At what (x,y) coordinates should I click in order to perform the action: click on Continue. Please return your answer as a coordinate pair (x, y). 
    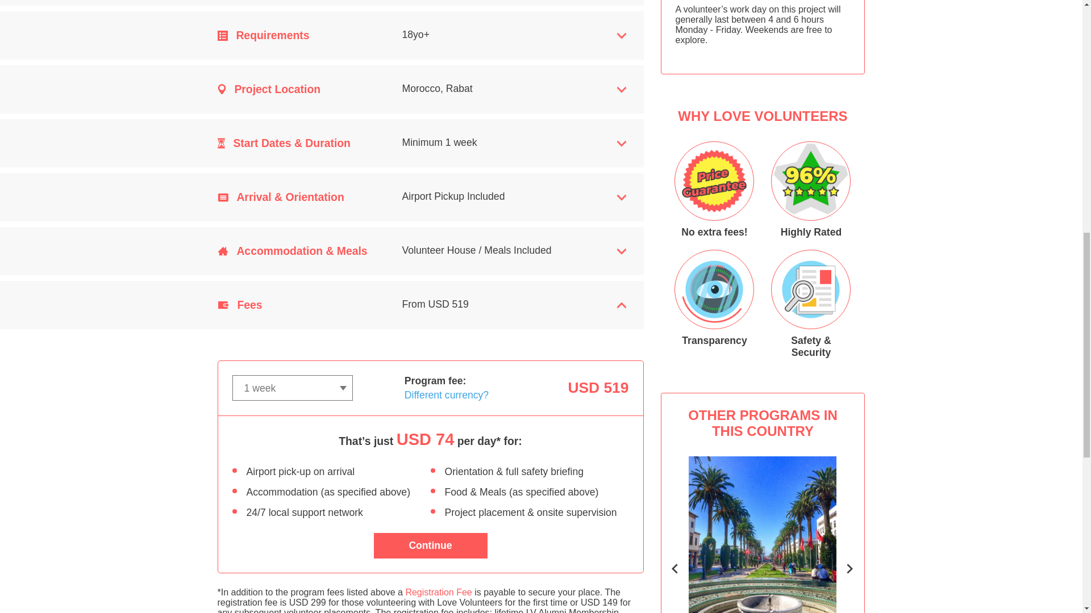
    Looking at the image, I should click on (431, 545).